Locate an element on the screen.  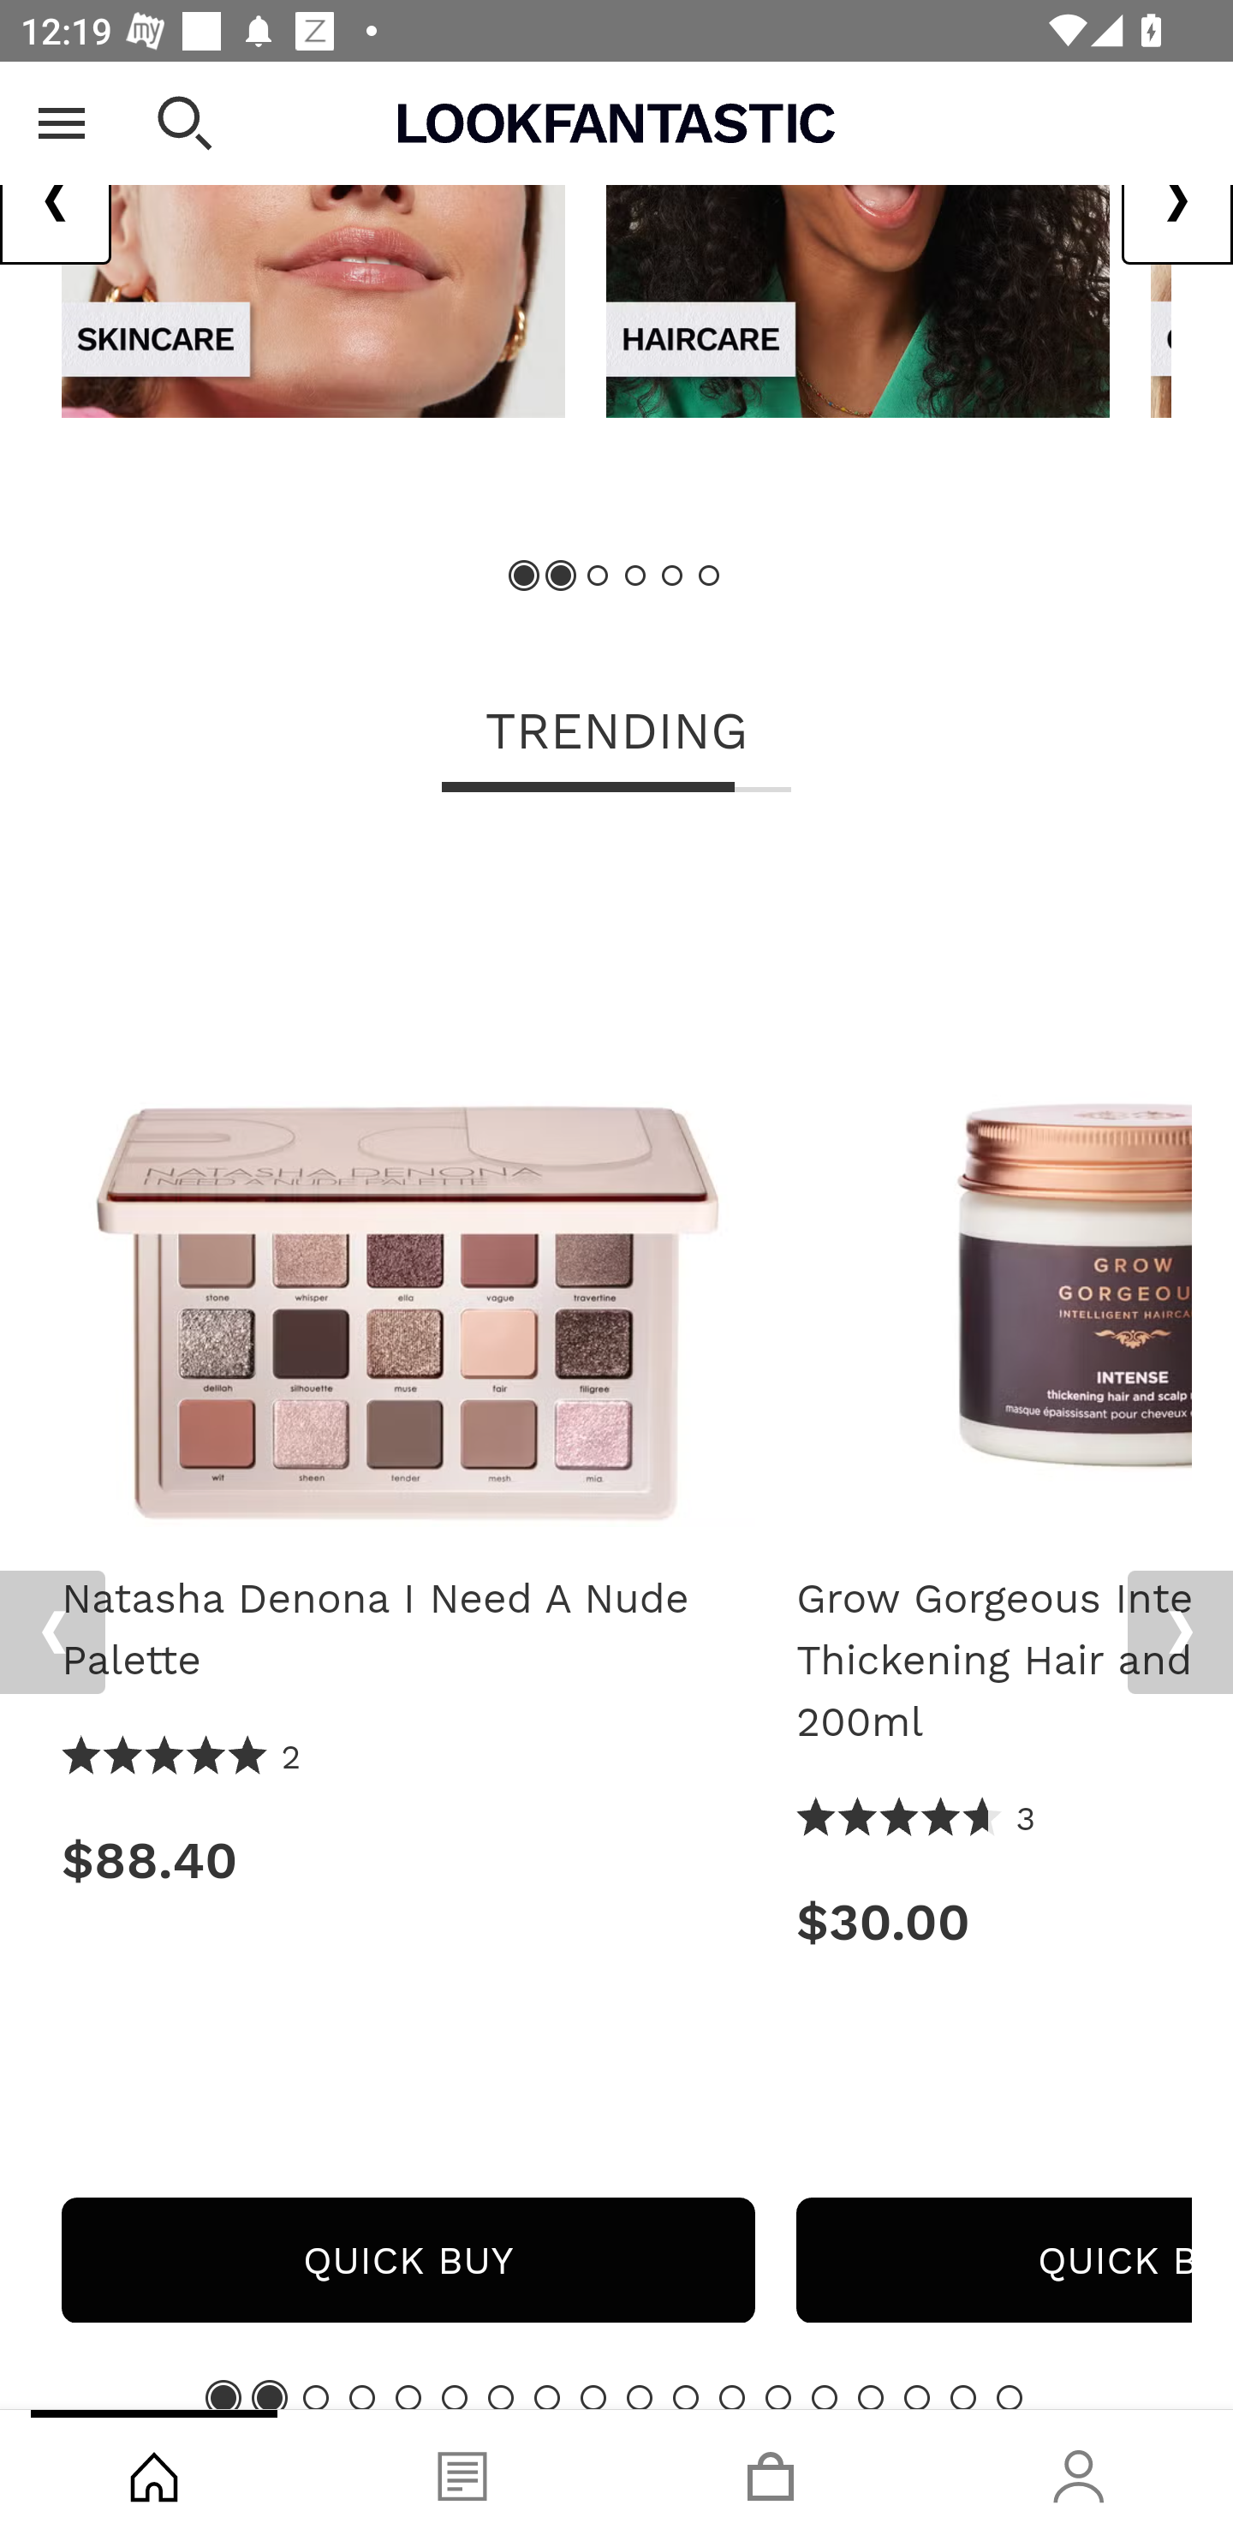
Slide 3 is located at coordinates (598, 576).